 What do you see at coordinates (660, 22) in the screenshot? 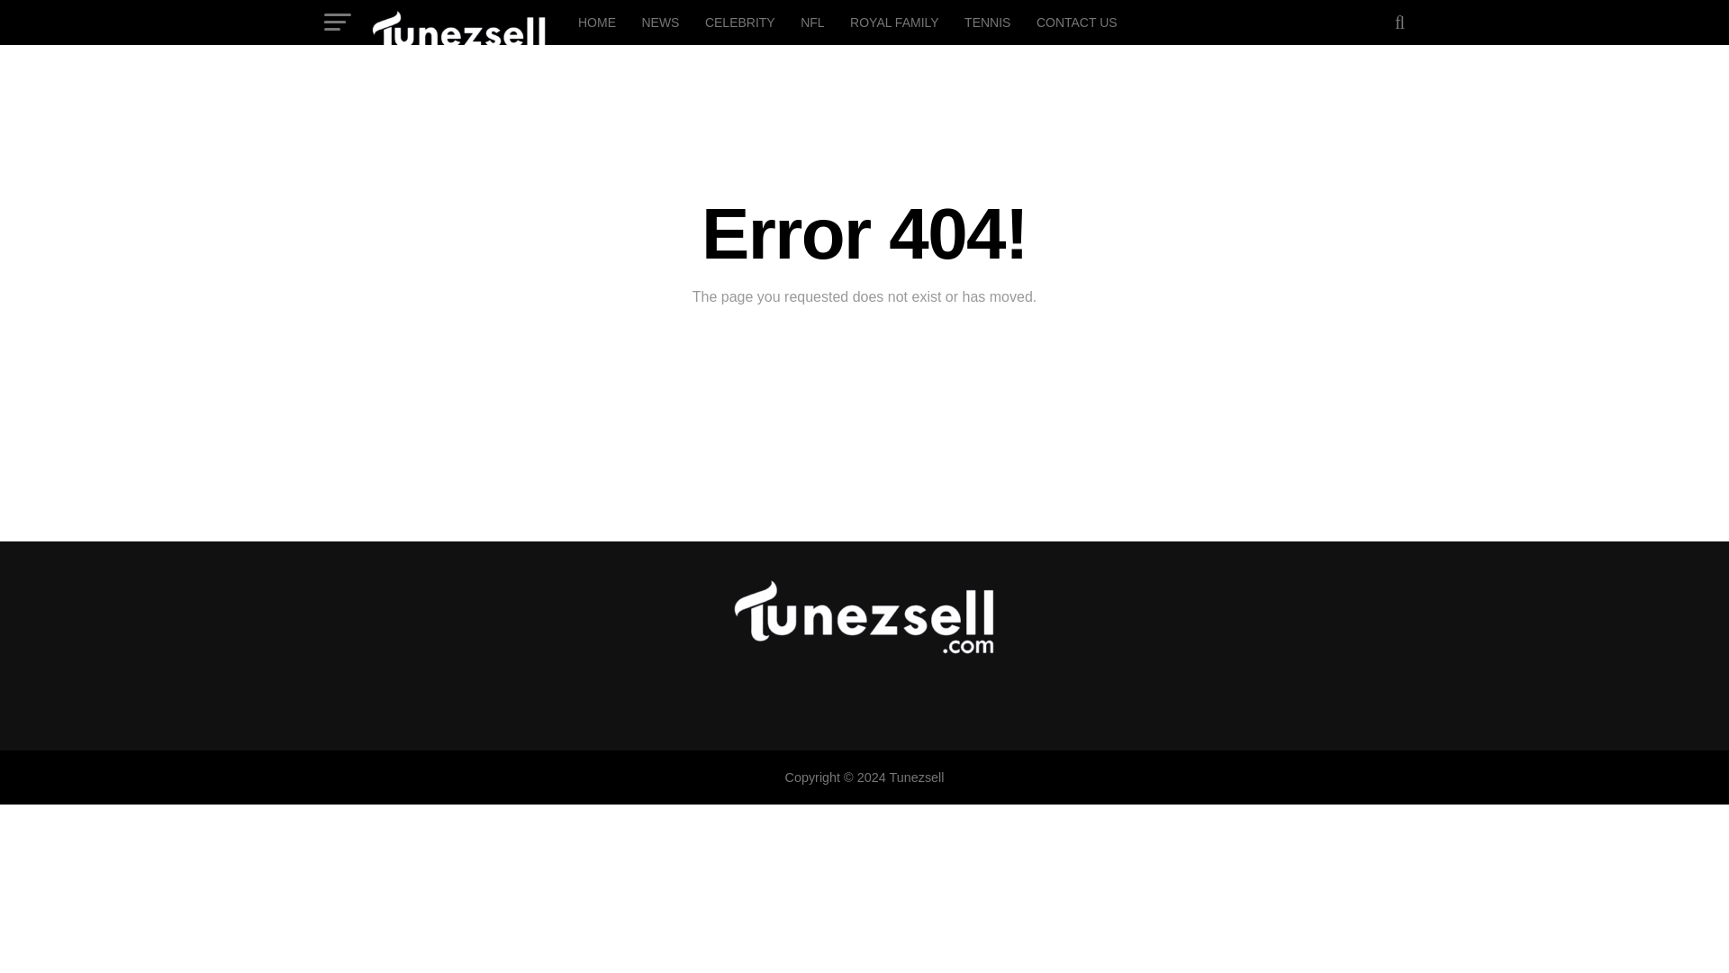
I see `NEWS` at bounding box center [660, 22].